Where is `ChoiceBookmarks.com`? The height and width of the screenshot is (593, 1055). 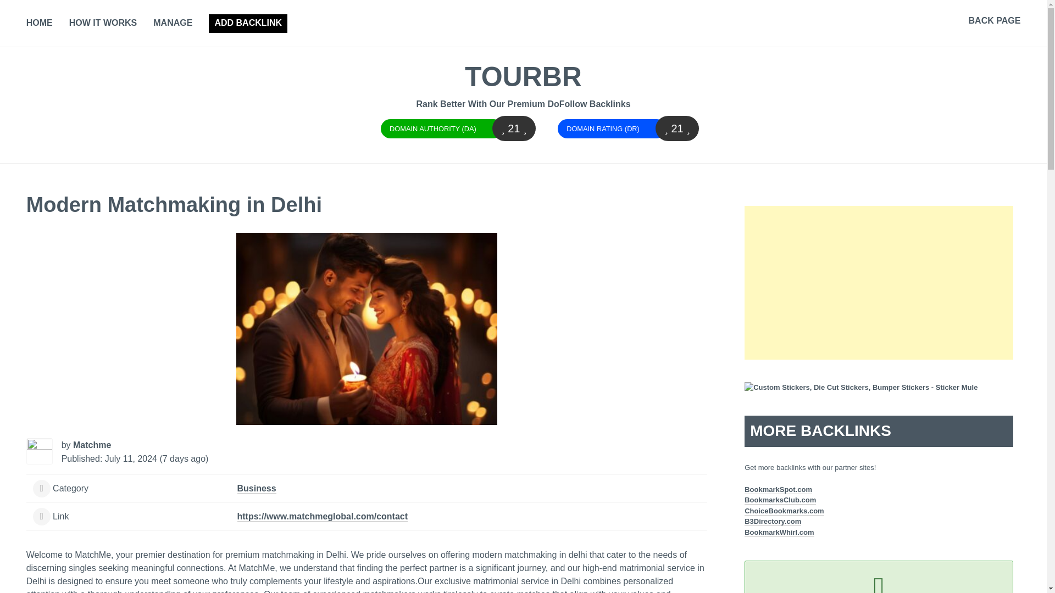
ChoiceBookmarks.com is located at coordinates (784, 511).